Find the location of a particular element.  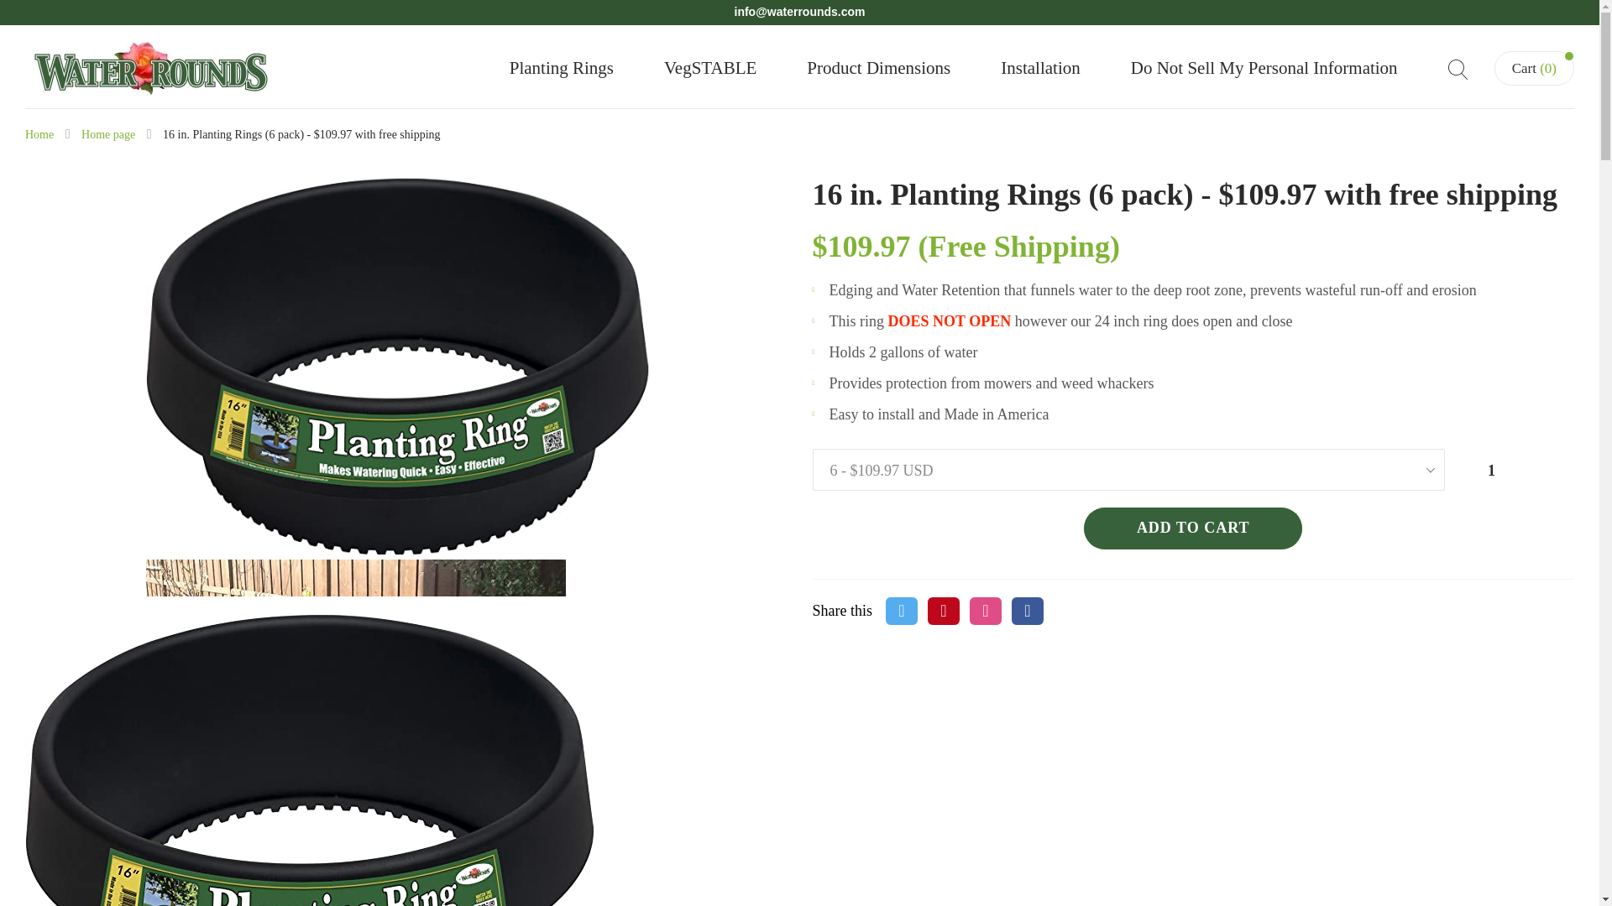

Home is located at coordinates (39, 134).